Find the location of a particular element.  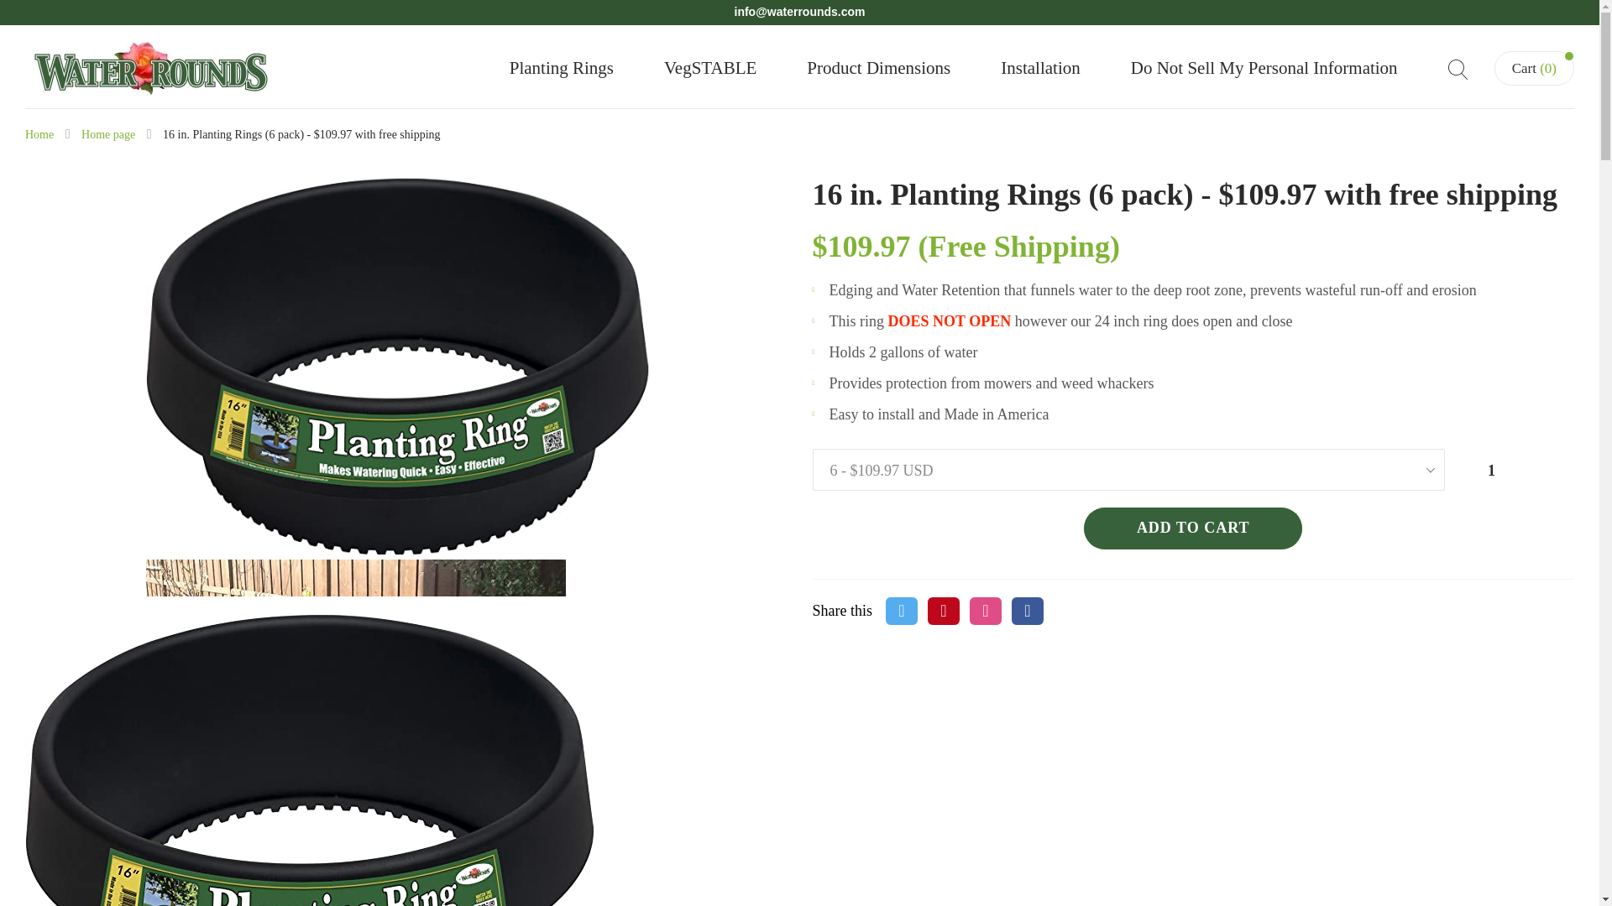

Home is located at coordinates (39, 134).